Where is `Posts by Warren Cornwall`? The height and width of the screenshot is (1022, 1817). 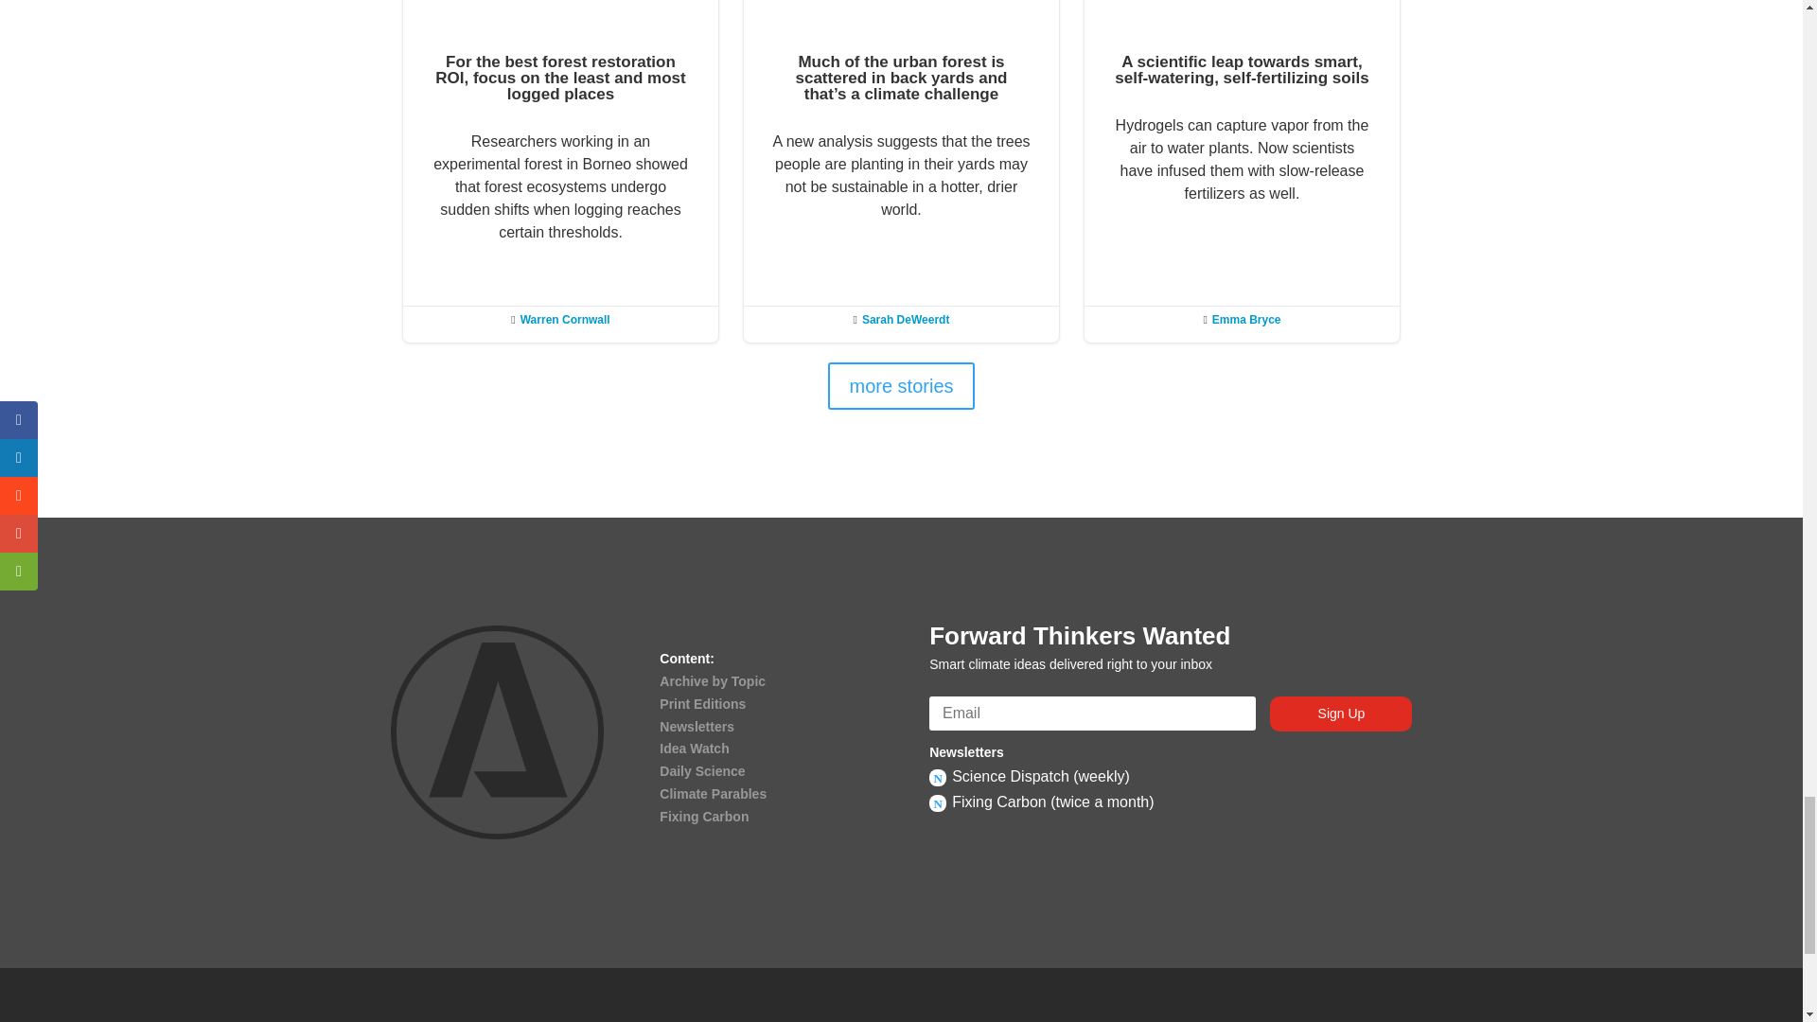 Posts by Warren Cornwall is located at coordinates (565, 319).